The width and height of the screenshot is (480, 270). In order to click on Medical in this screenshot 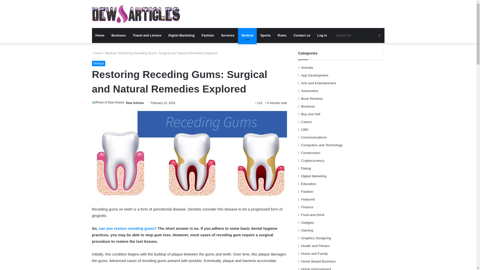, I will do `click(247, 35)`.